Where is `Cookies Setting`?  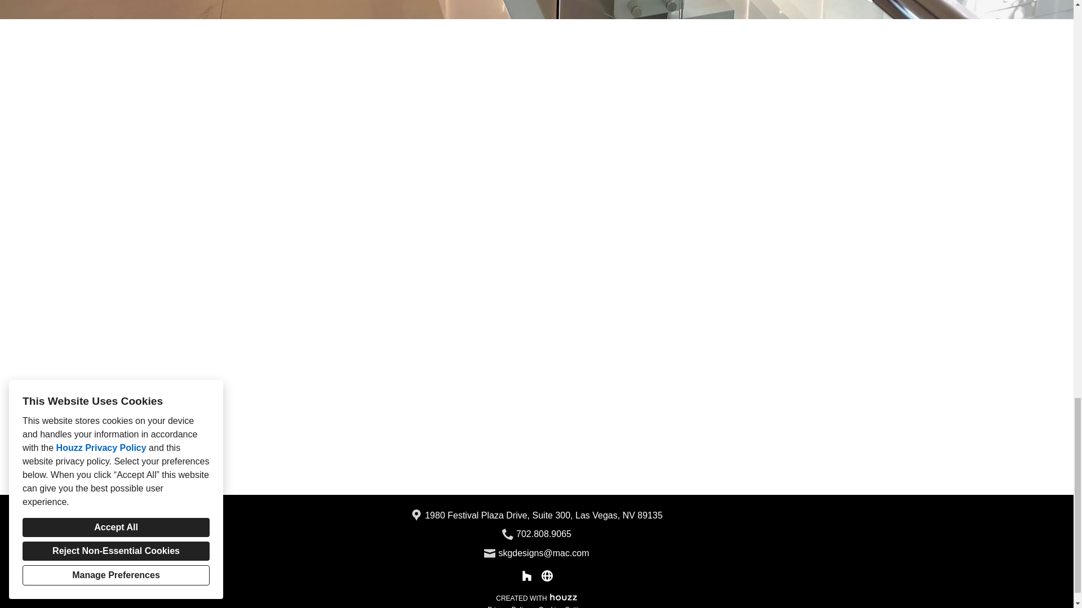 Cookies Setting is located at coordinates (562, 607).